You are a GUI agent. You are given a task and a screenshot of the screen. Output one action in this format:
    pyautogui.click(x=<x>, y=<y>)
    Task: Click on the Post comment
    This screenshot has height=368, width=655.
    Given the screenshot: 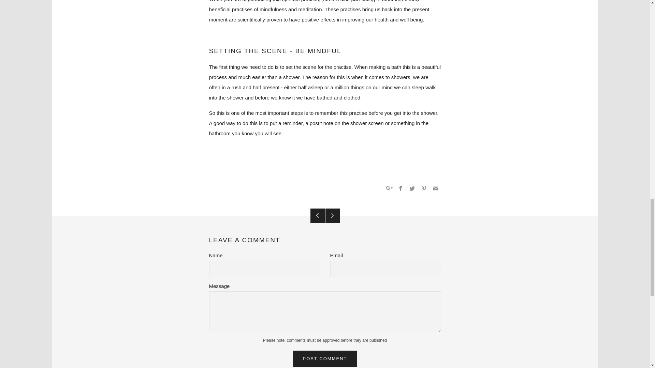 What is the action you would take?
    pyautogui.click(x=325, y=358)
    